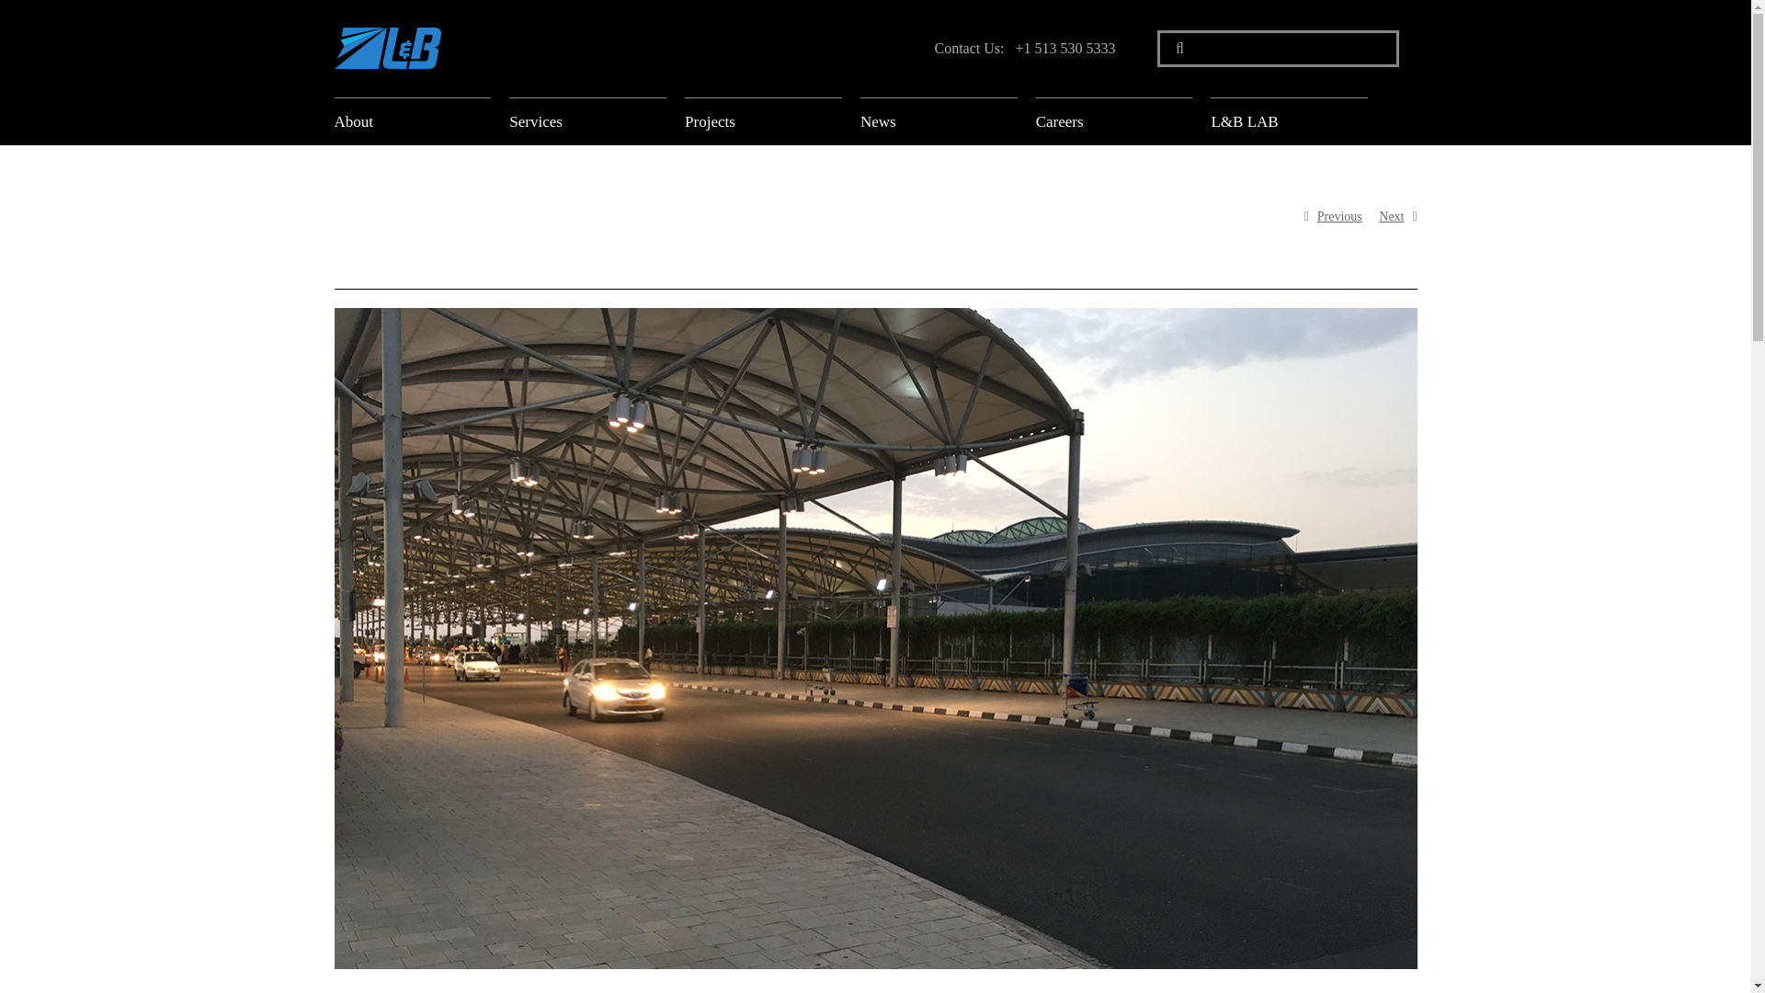 The height and width of the screenshot is (993, 1765). I want to click on Projects, so click(721, 120).